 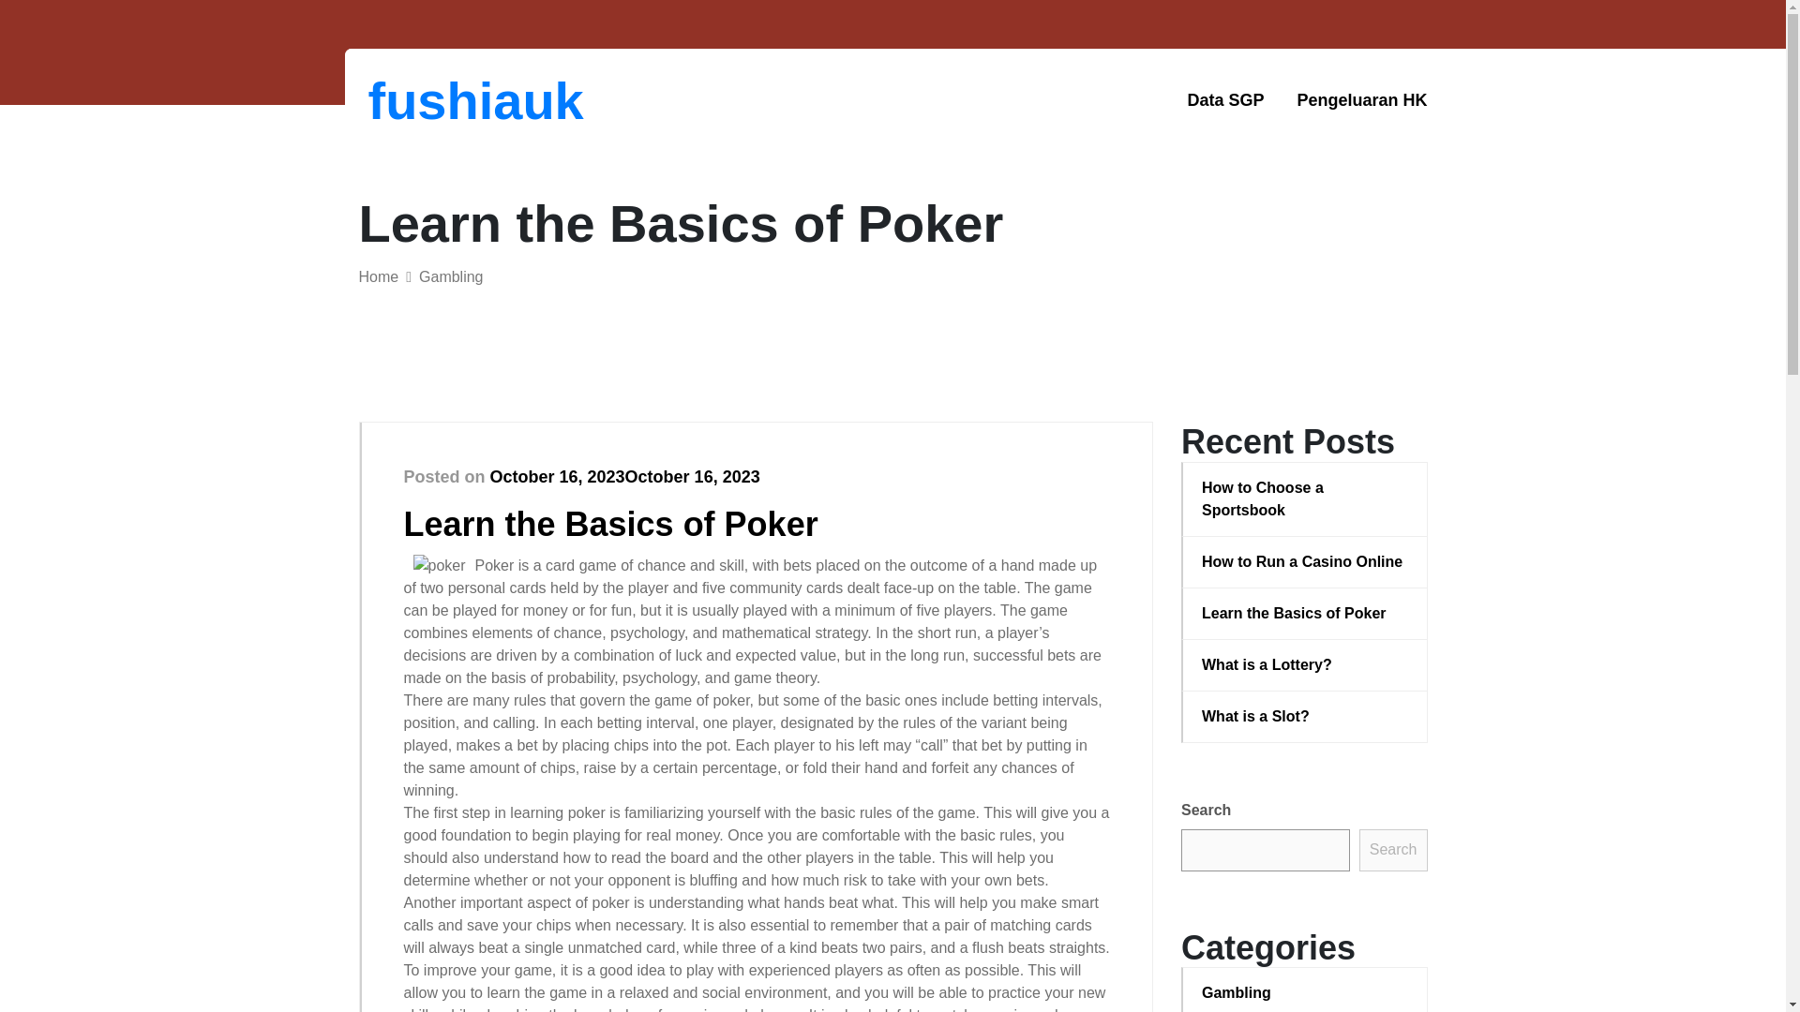 I want to click on What is a Lottery?, so click(x=1305, y=665).